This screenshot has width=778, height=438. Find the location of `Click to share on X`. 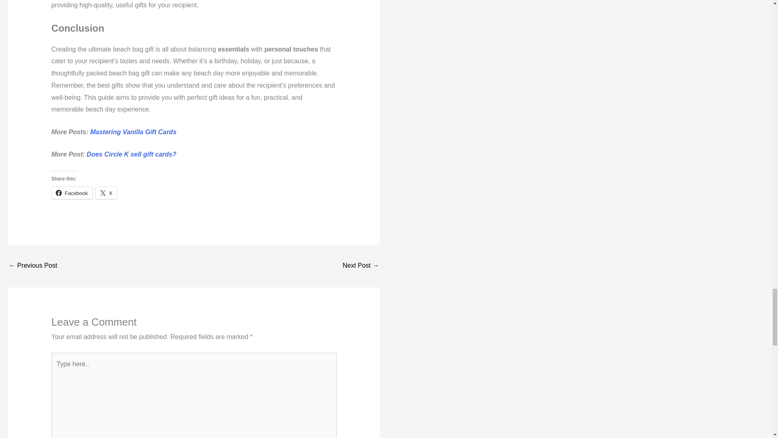

Click to share on X is located at coordinates (106, 193).